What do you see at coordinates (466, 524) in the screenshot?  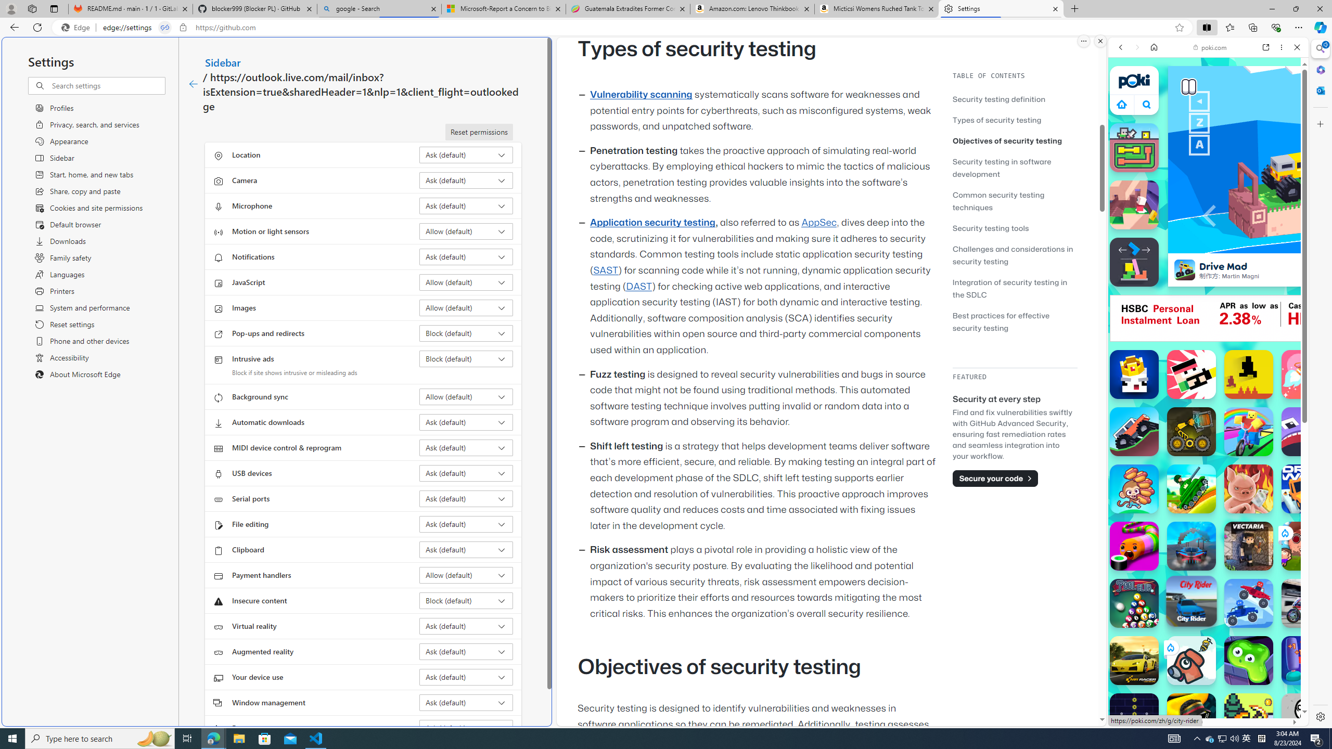 I see `File editing Ask (default)` at bounding box center [466, 524].